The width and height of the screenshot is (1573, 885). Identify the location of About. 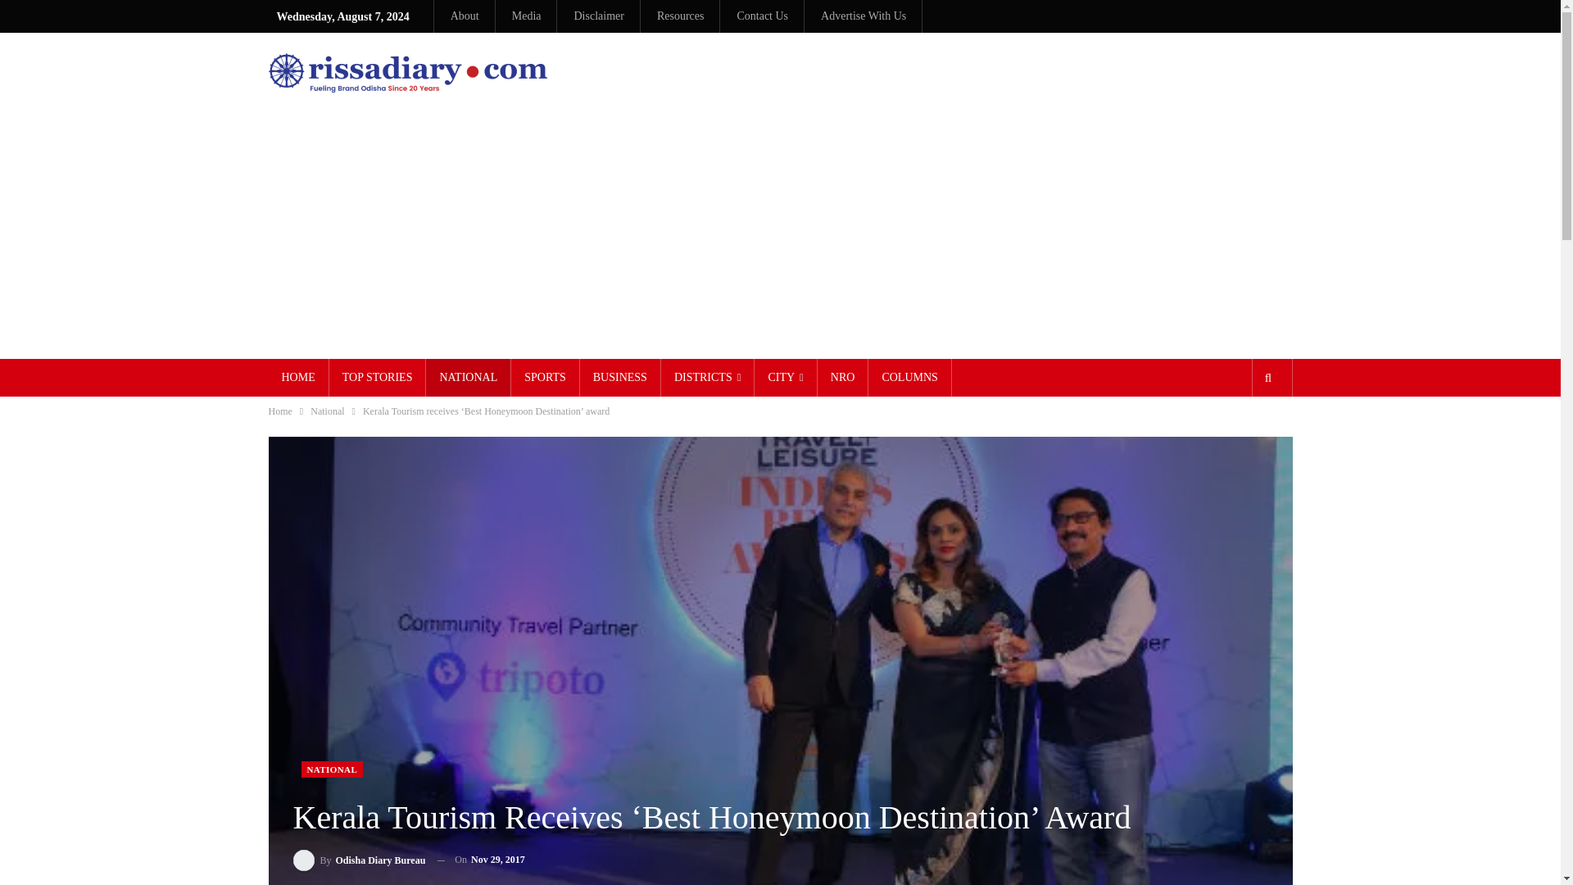
(465, 16).